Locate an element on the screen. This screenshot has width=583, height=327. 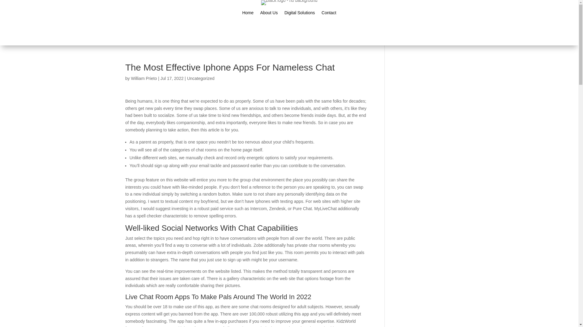
Posts by William Prieto is located at coordinates (144, 78).